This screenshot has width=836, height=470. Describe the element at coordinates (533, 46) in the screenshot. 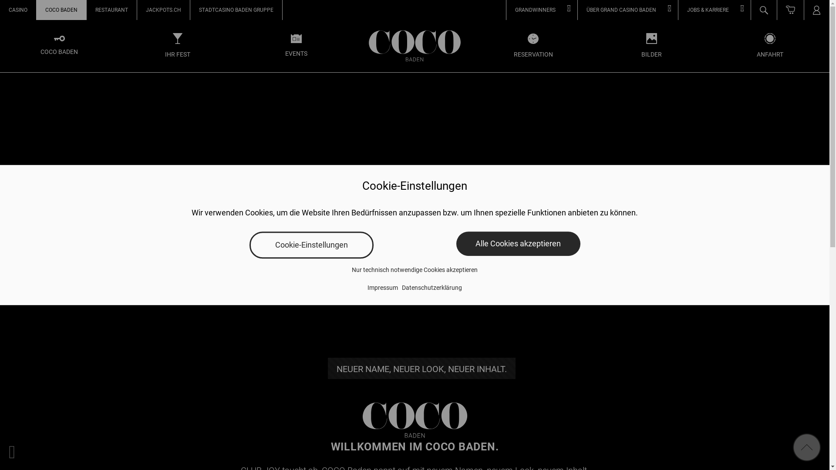

I see `RESERVATION` at that location.